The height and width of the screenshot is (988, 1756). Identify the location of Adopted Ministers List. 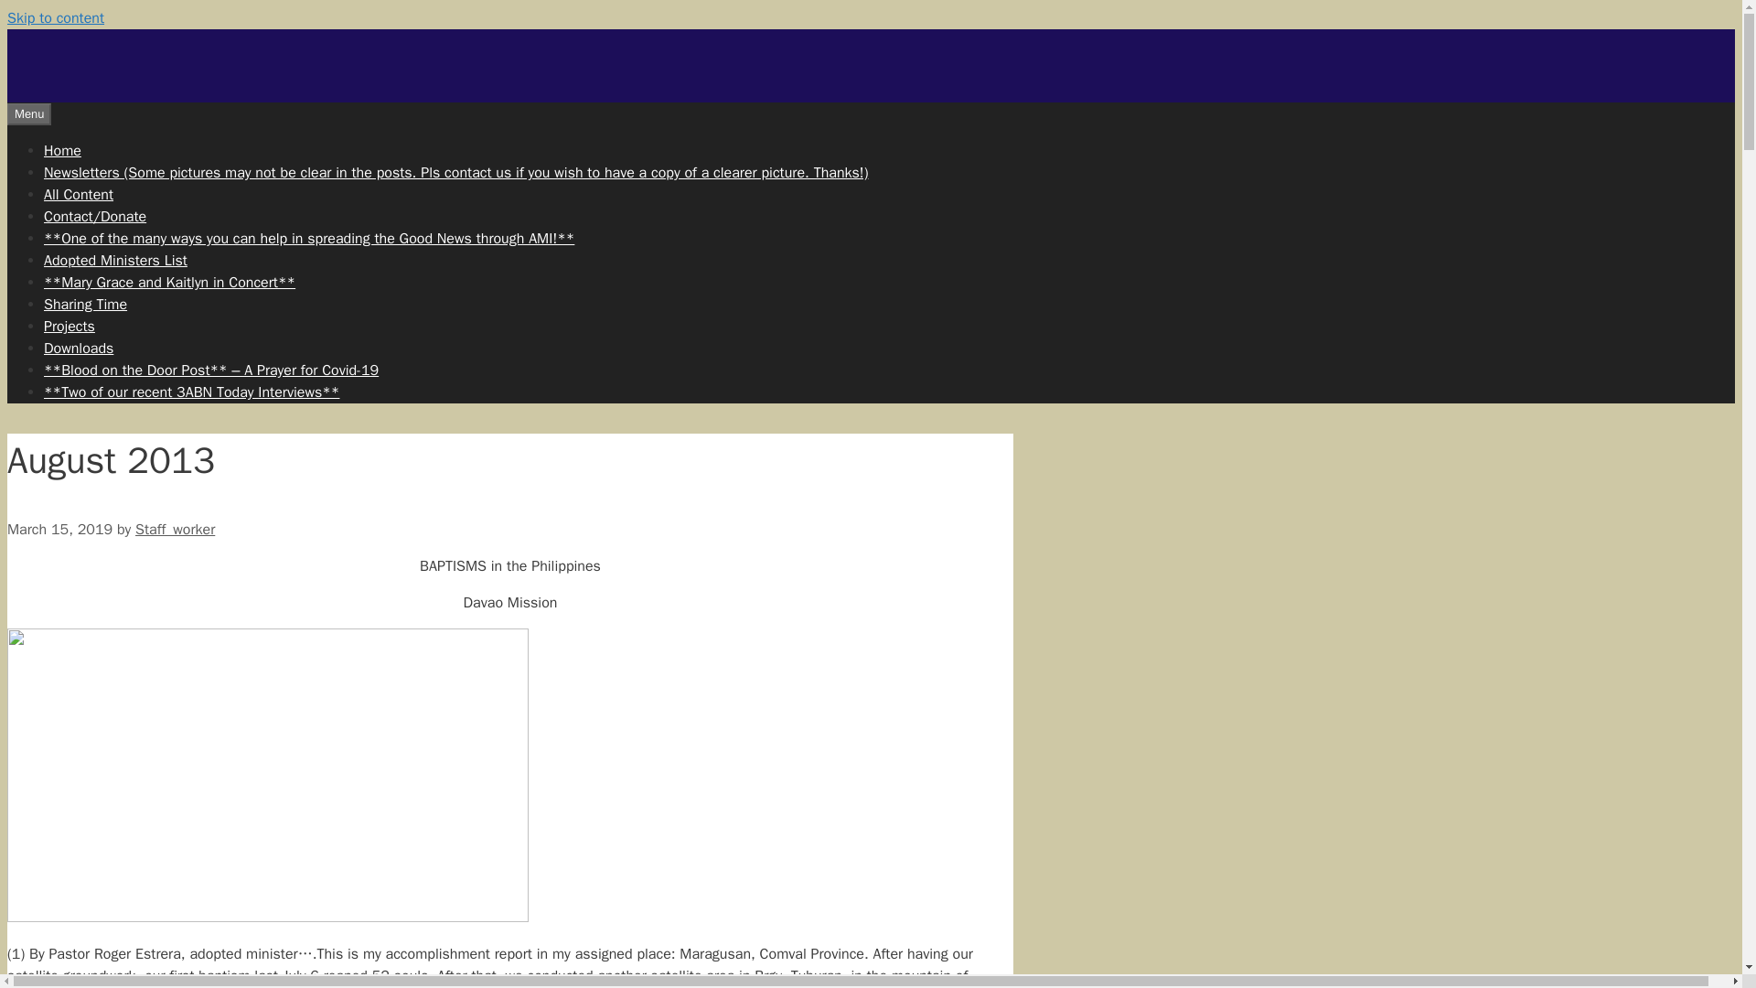
(115, 260).